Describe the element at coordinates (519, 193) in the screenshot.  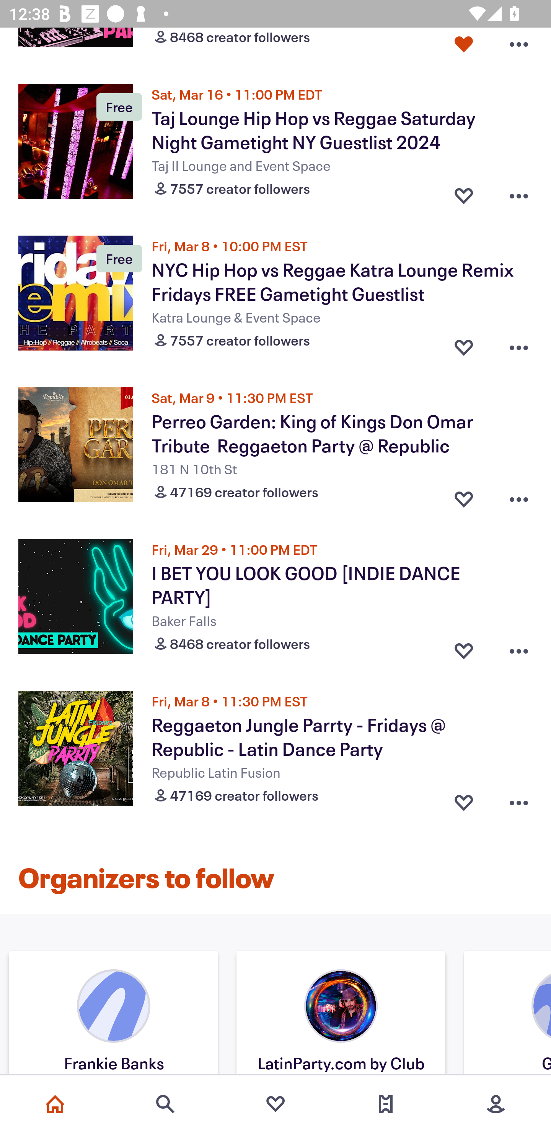
I see `Overflow menu button` at that location.